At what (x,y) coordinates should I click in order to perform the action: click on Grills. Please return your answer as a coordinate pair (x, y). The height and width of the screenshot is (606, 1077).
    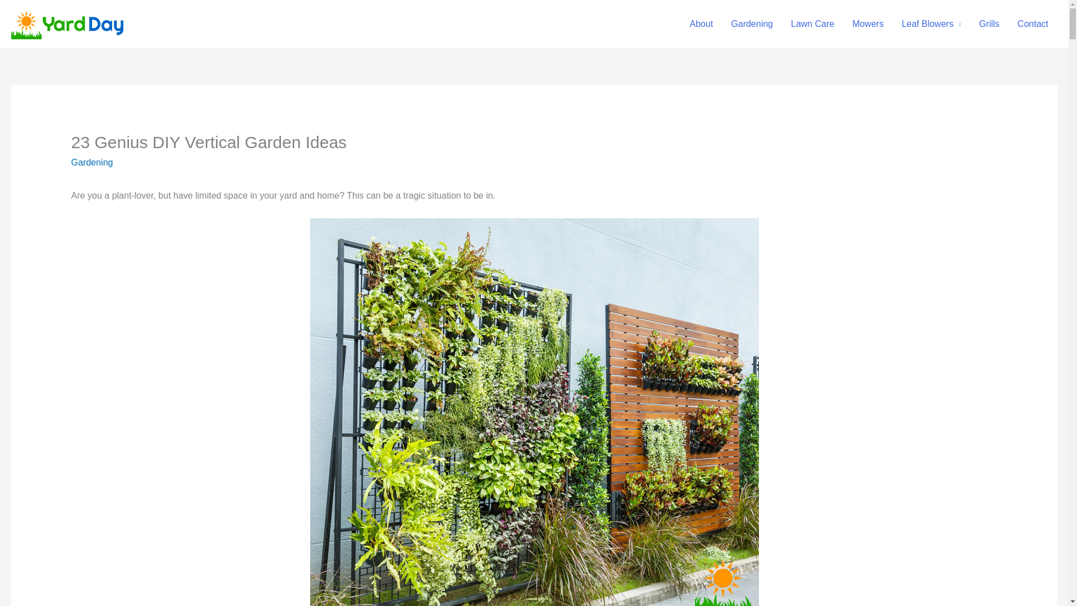
    Looking at the image, I should click on (989, 24).